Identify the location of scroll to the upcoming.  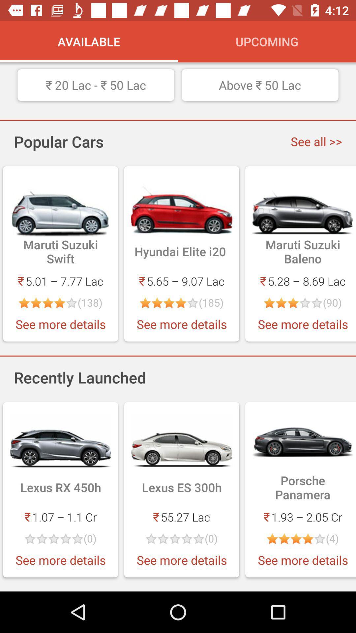
(267, 42).